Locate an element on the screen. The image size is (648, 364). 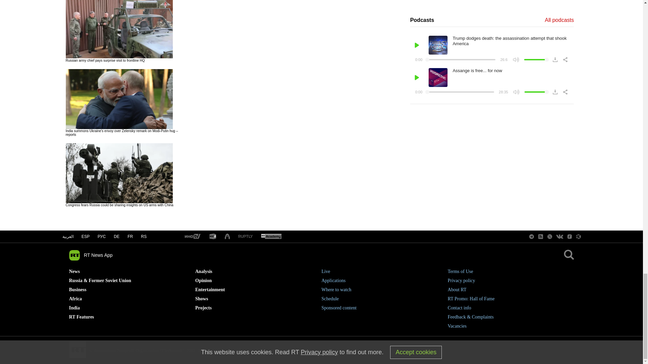
RT  is located at coordinates (271, 237).